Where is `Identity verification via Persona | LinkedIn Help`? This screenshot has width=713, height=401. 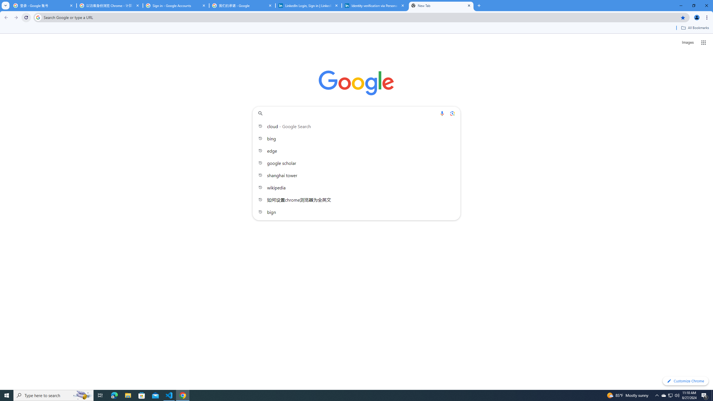 Identity verification via Persona | LinkedIn Help is located at coordinates (375, 6).